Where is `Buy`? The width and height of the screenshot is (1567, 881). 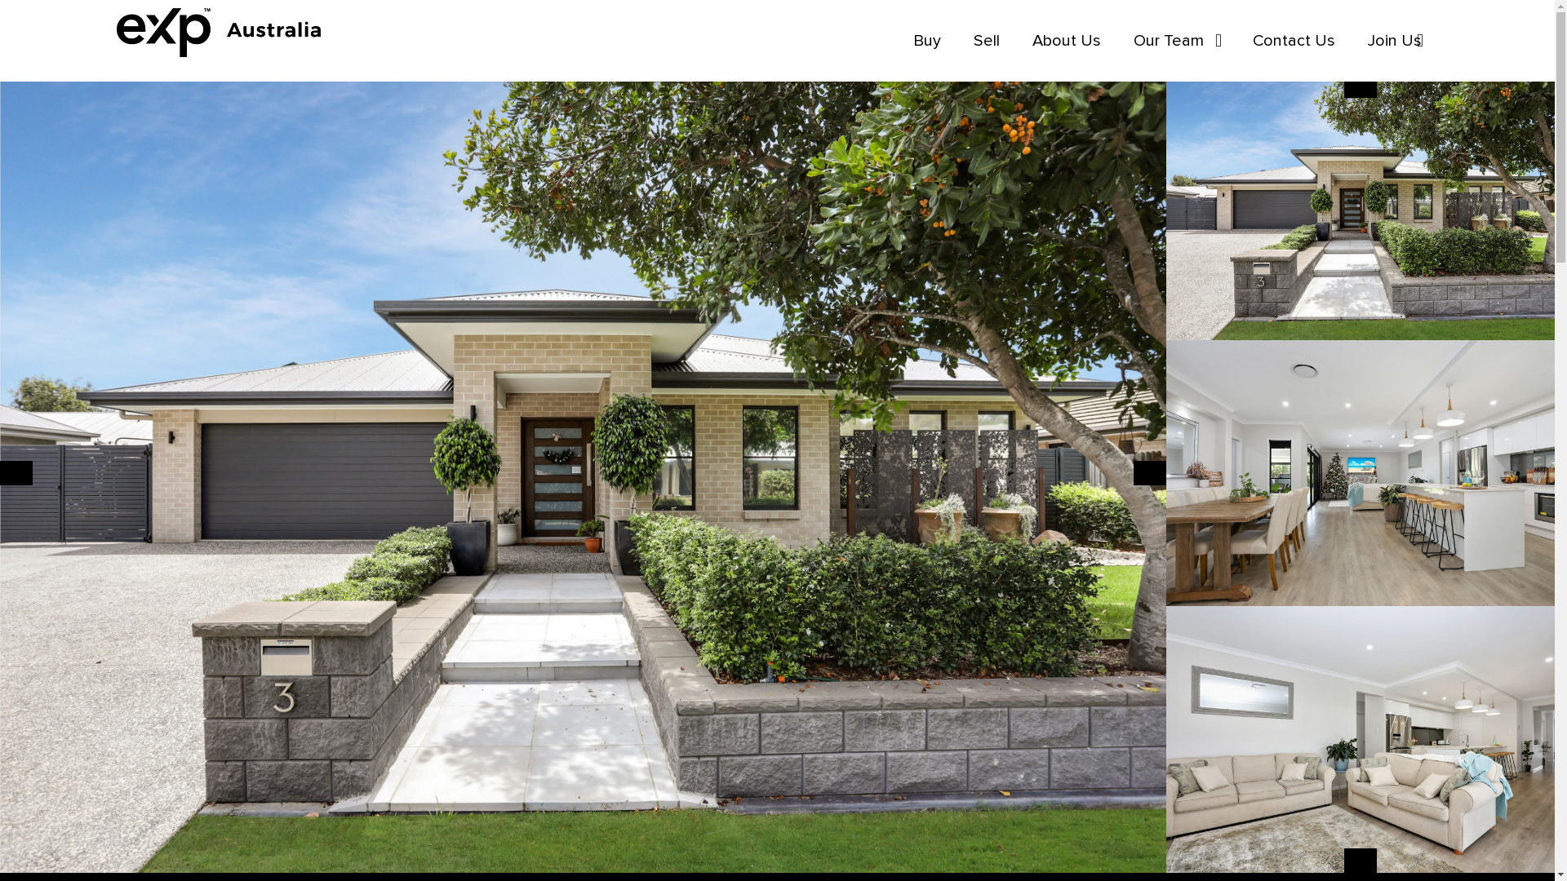
Buy is located at coordinates (927, 41).